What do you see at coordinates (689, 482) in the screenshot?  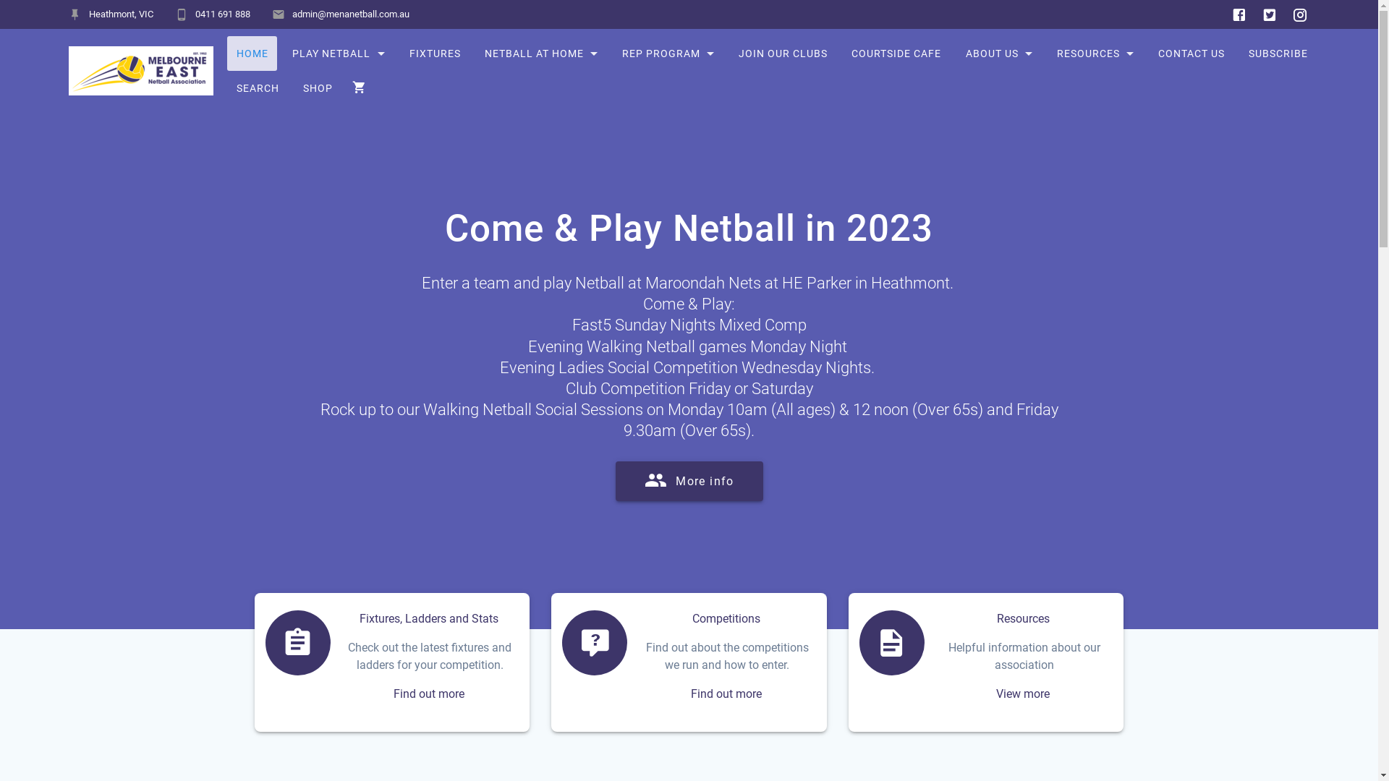 I see `More info` at bounding box center [689, 482].